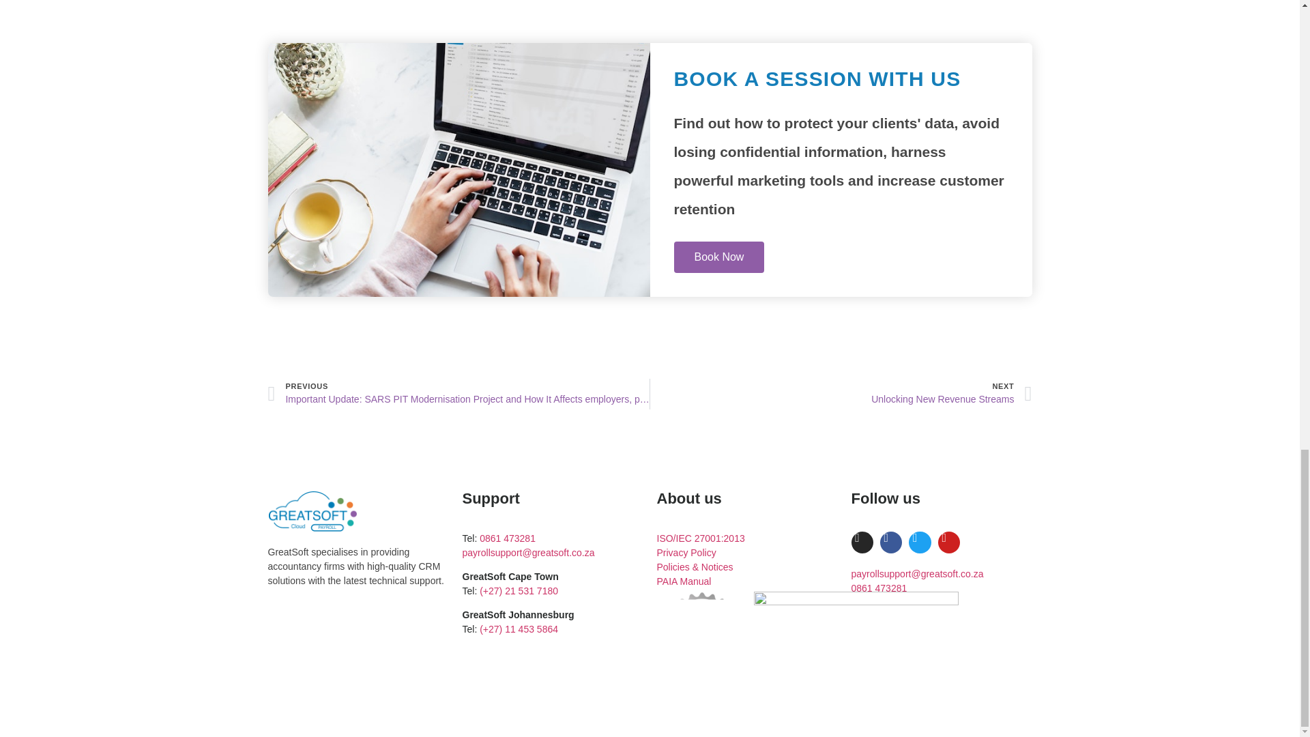 The image size is (1310, 737). I want to click on 0861 473281, so click(508, 538).